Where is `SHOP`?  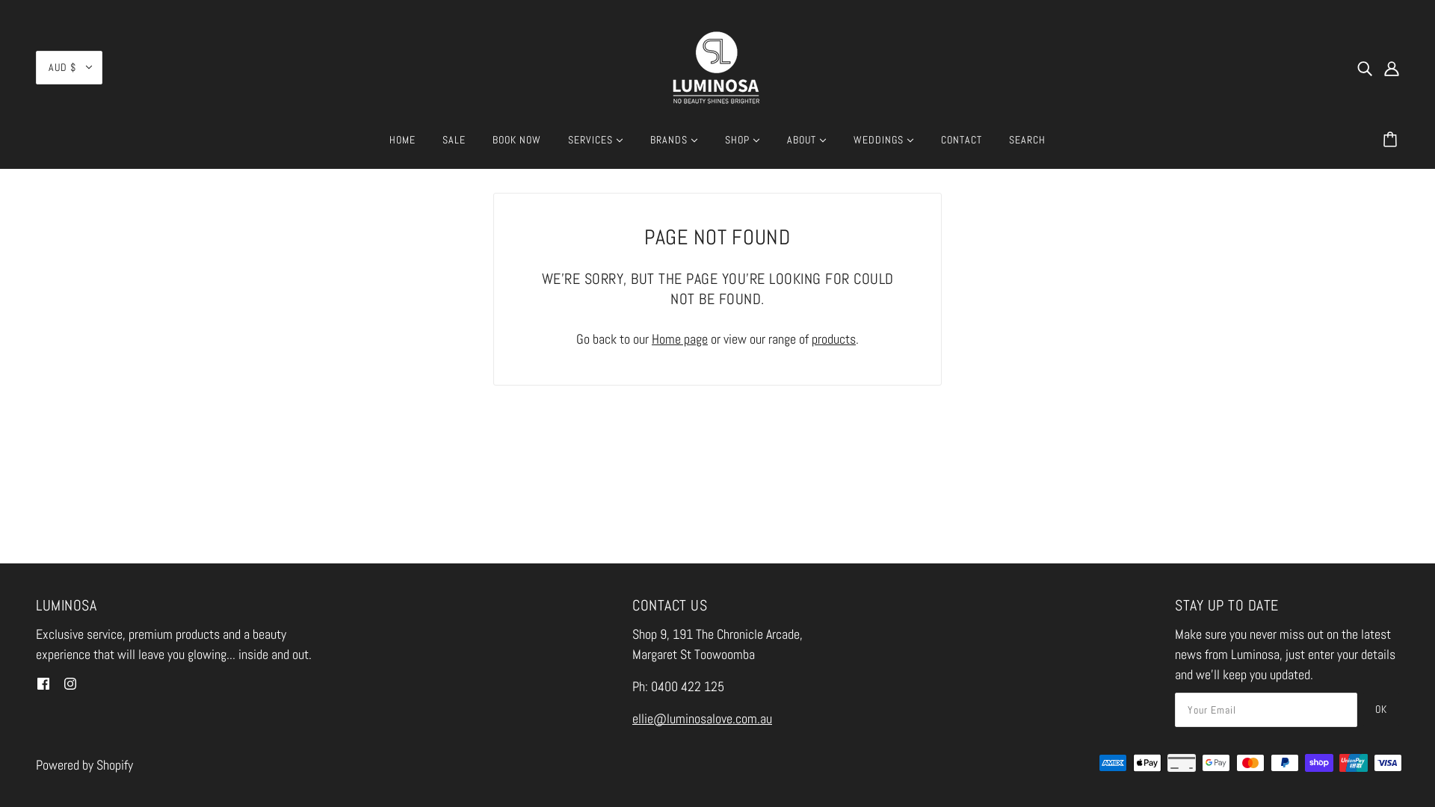
SHOP is located at coordinates (743, 146).